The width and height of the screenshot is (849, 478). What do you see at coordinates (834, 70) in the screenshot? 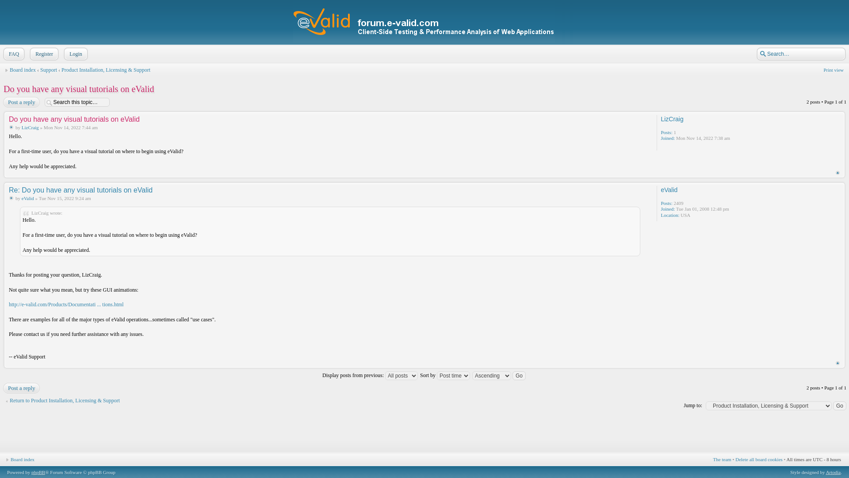
I see `Print view` at bounding box center [834, 70].